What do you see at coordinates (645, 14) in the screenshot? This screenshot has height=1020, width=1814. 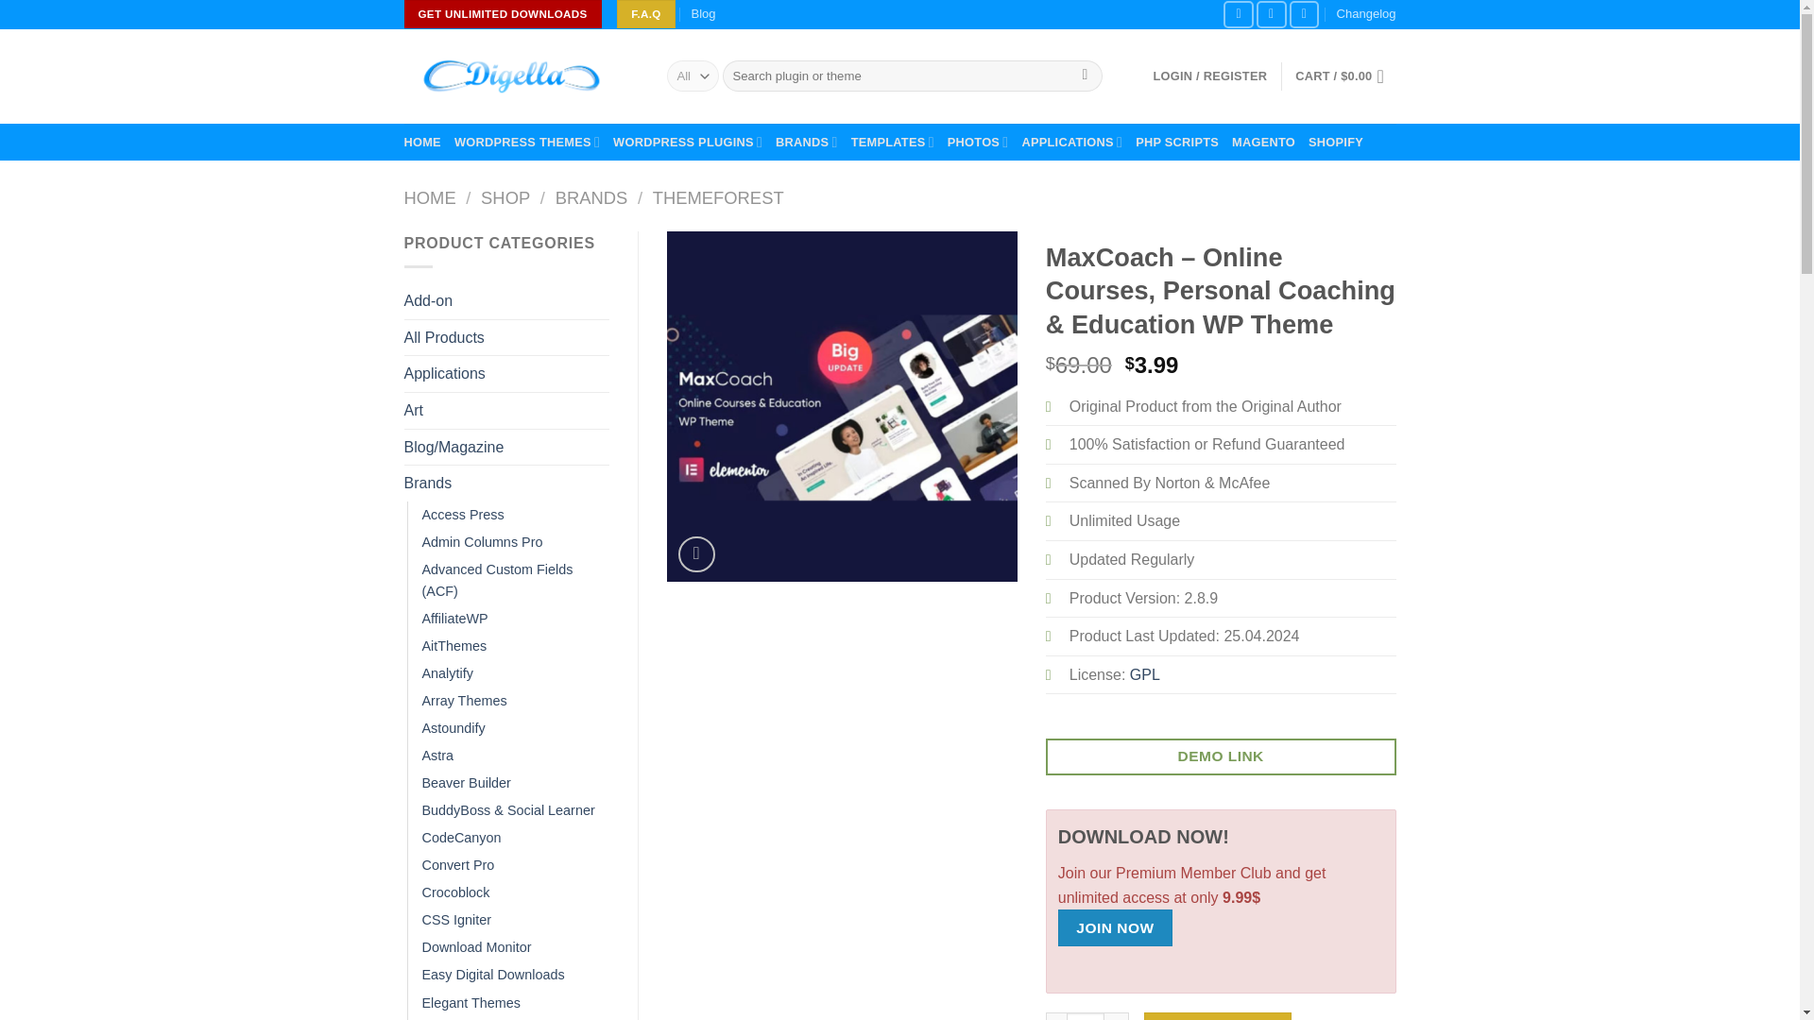 I see `F.A.Q` at bounding box center [645, 14].